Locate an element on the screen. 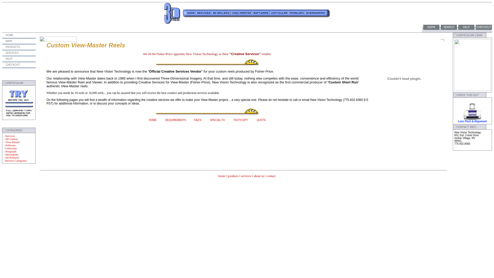 This screenshot has height=278, width=494. 3D Gallery is located at coordinates (11, 139).